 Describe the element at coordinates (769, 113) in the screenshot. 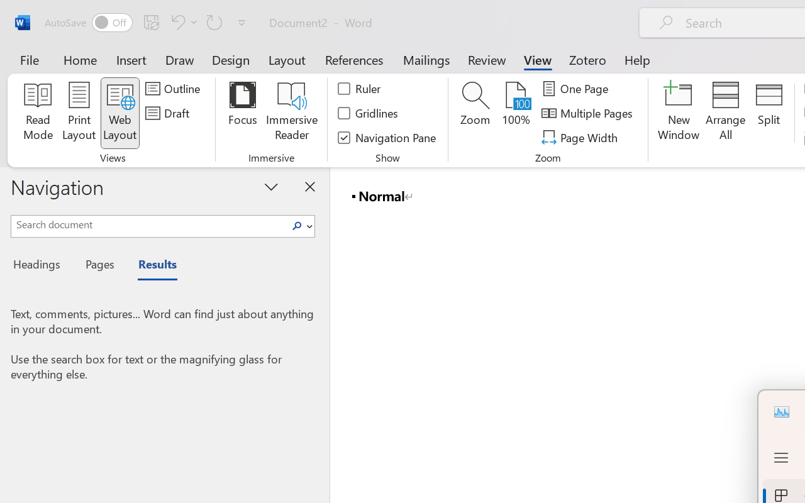

I see `Split` at that location.